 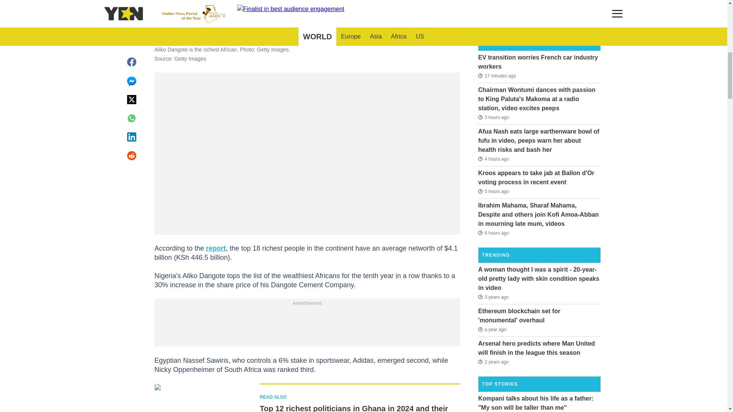 I want to click on 2021-10-12T14:02:45Z, so click(x=493, y=362).